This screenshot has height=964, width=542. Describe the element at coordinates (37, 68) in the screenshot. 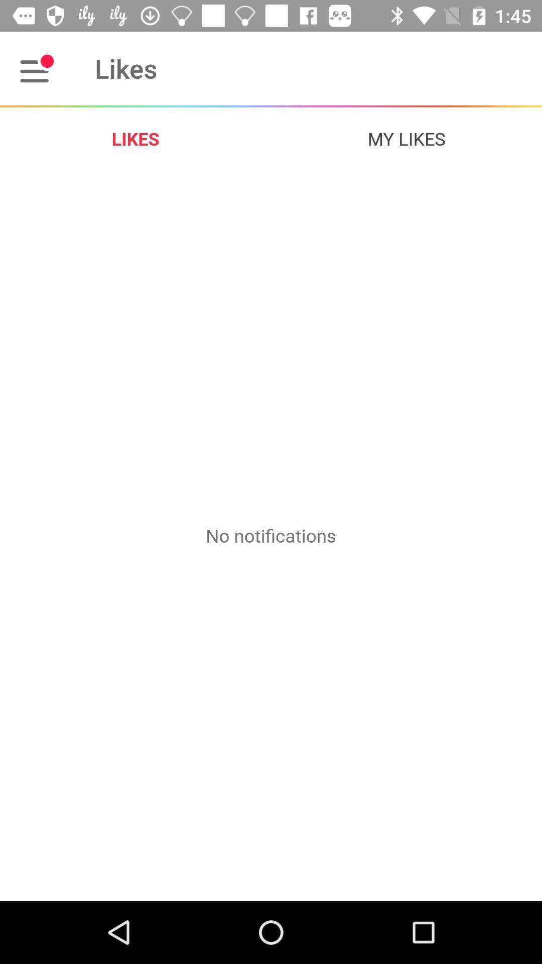

I see `go to menu` at that location.